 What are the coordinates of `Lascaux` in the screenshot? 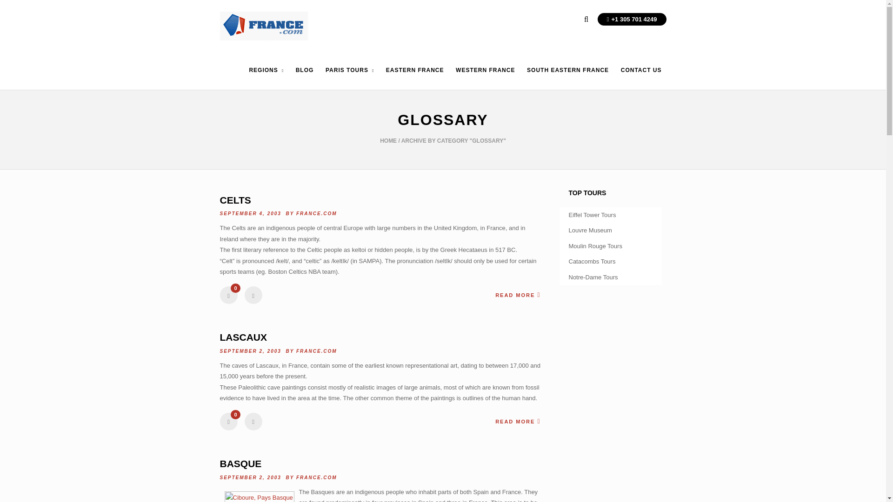 It's located at (243, 337).